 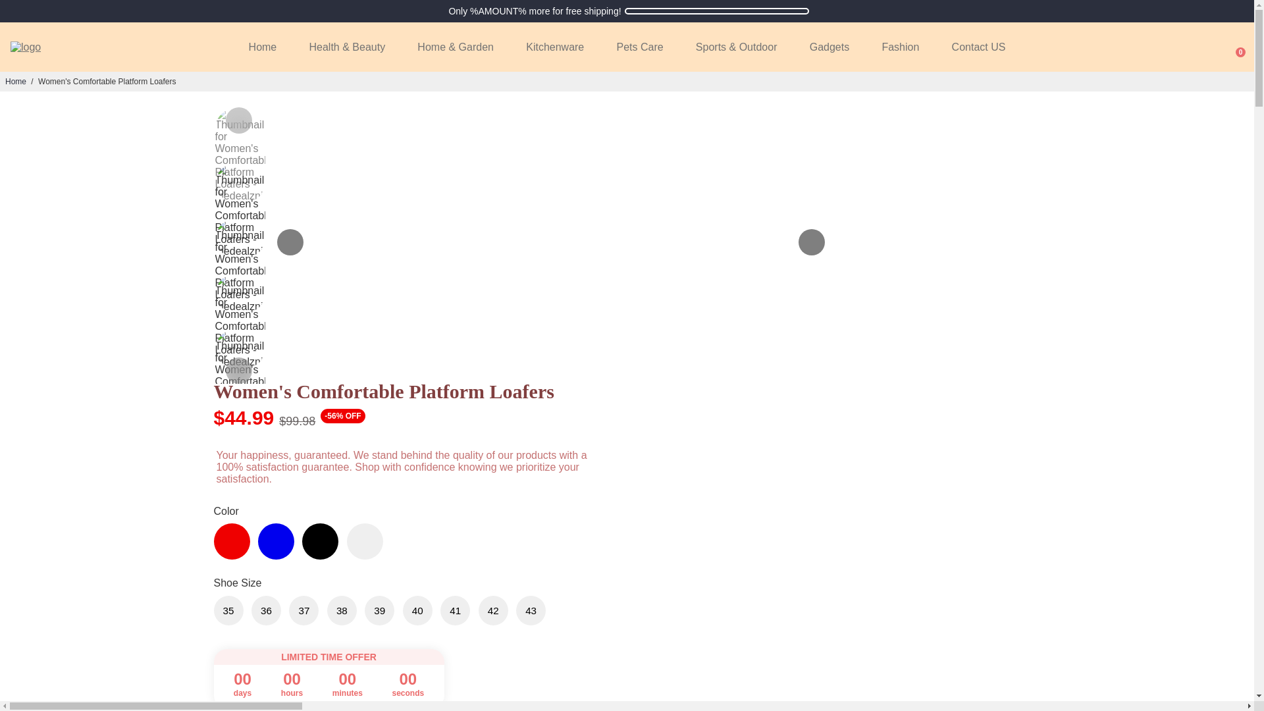 What do you see at coordinates (639, 47) in the screenshot?
I see `Pets Care` at bounding box center [639, 47].